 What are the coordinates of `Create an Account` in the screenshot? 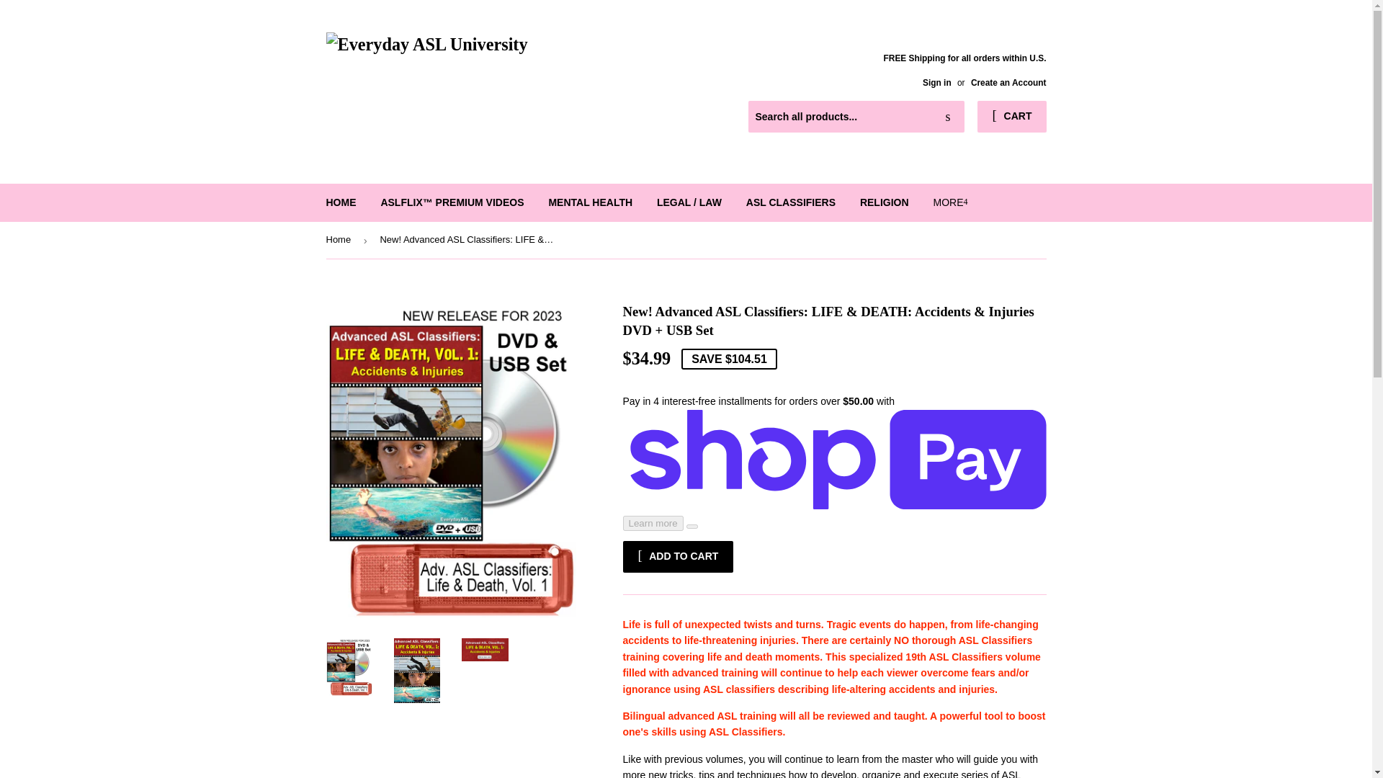 It's located at (1008, 83).